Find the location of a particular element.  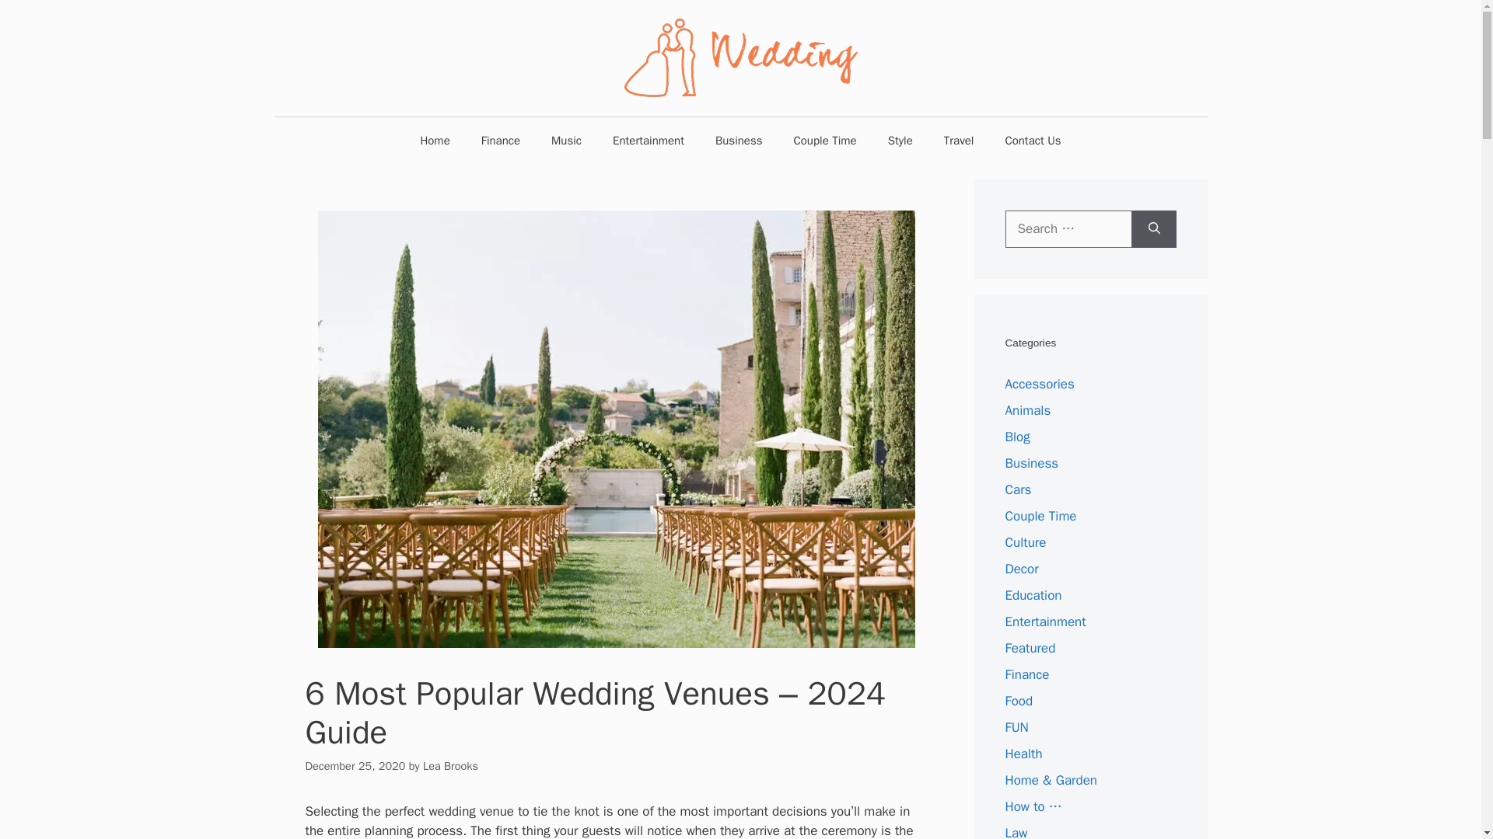

Business is located at coordinates (739, 140).